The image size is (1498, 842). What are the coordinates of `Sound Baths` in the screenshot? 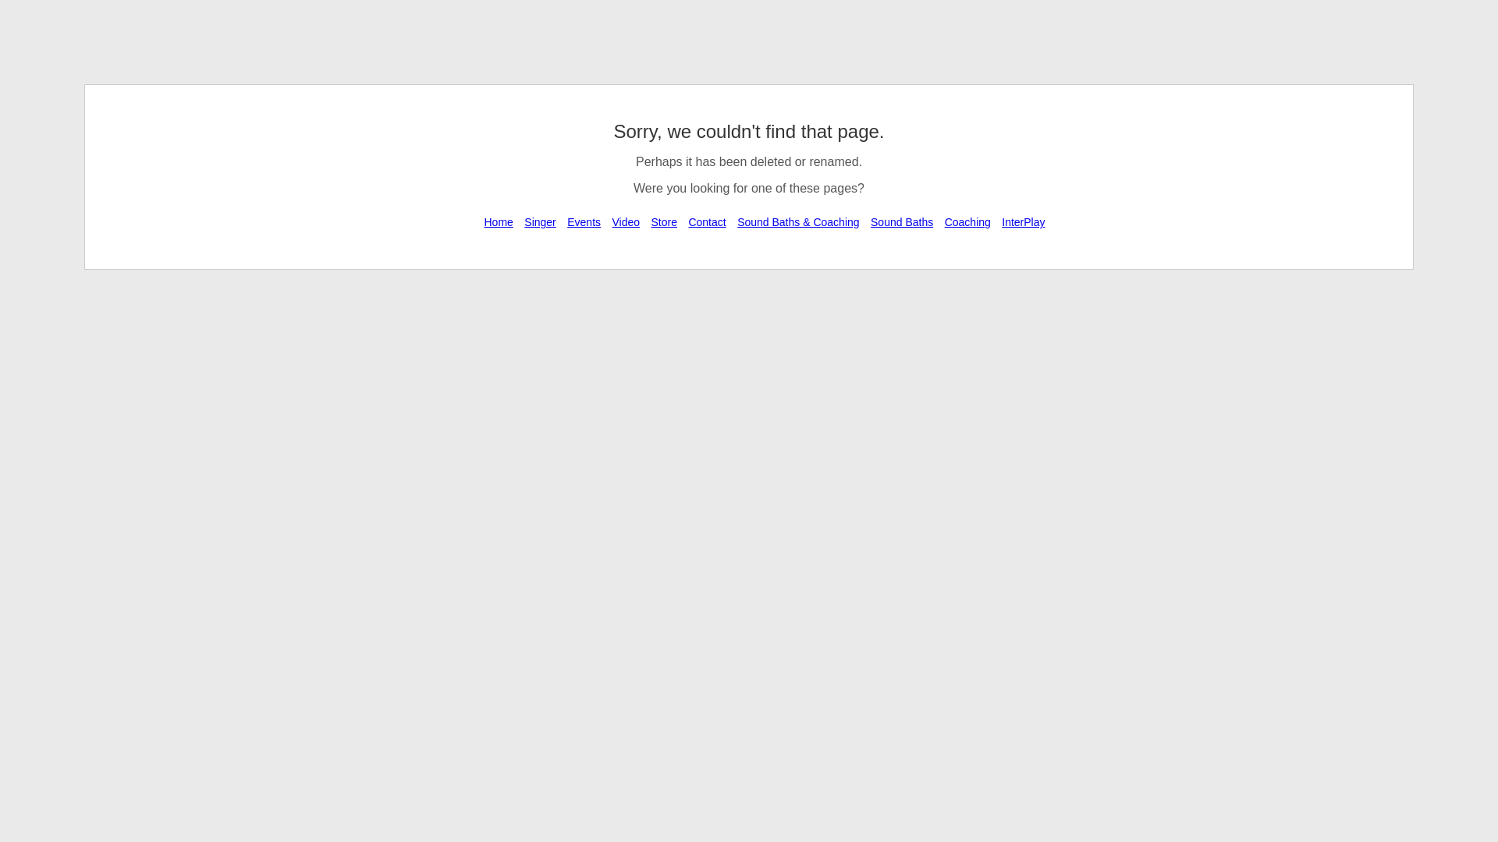 It's located at (902, 222).